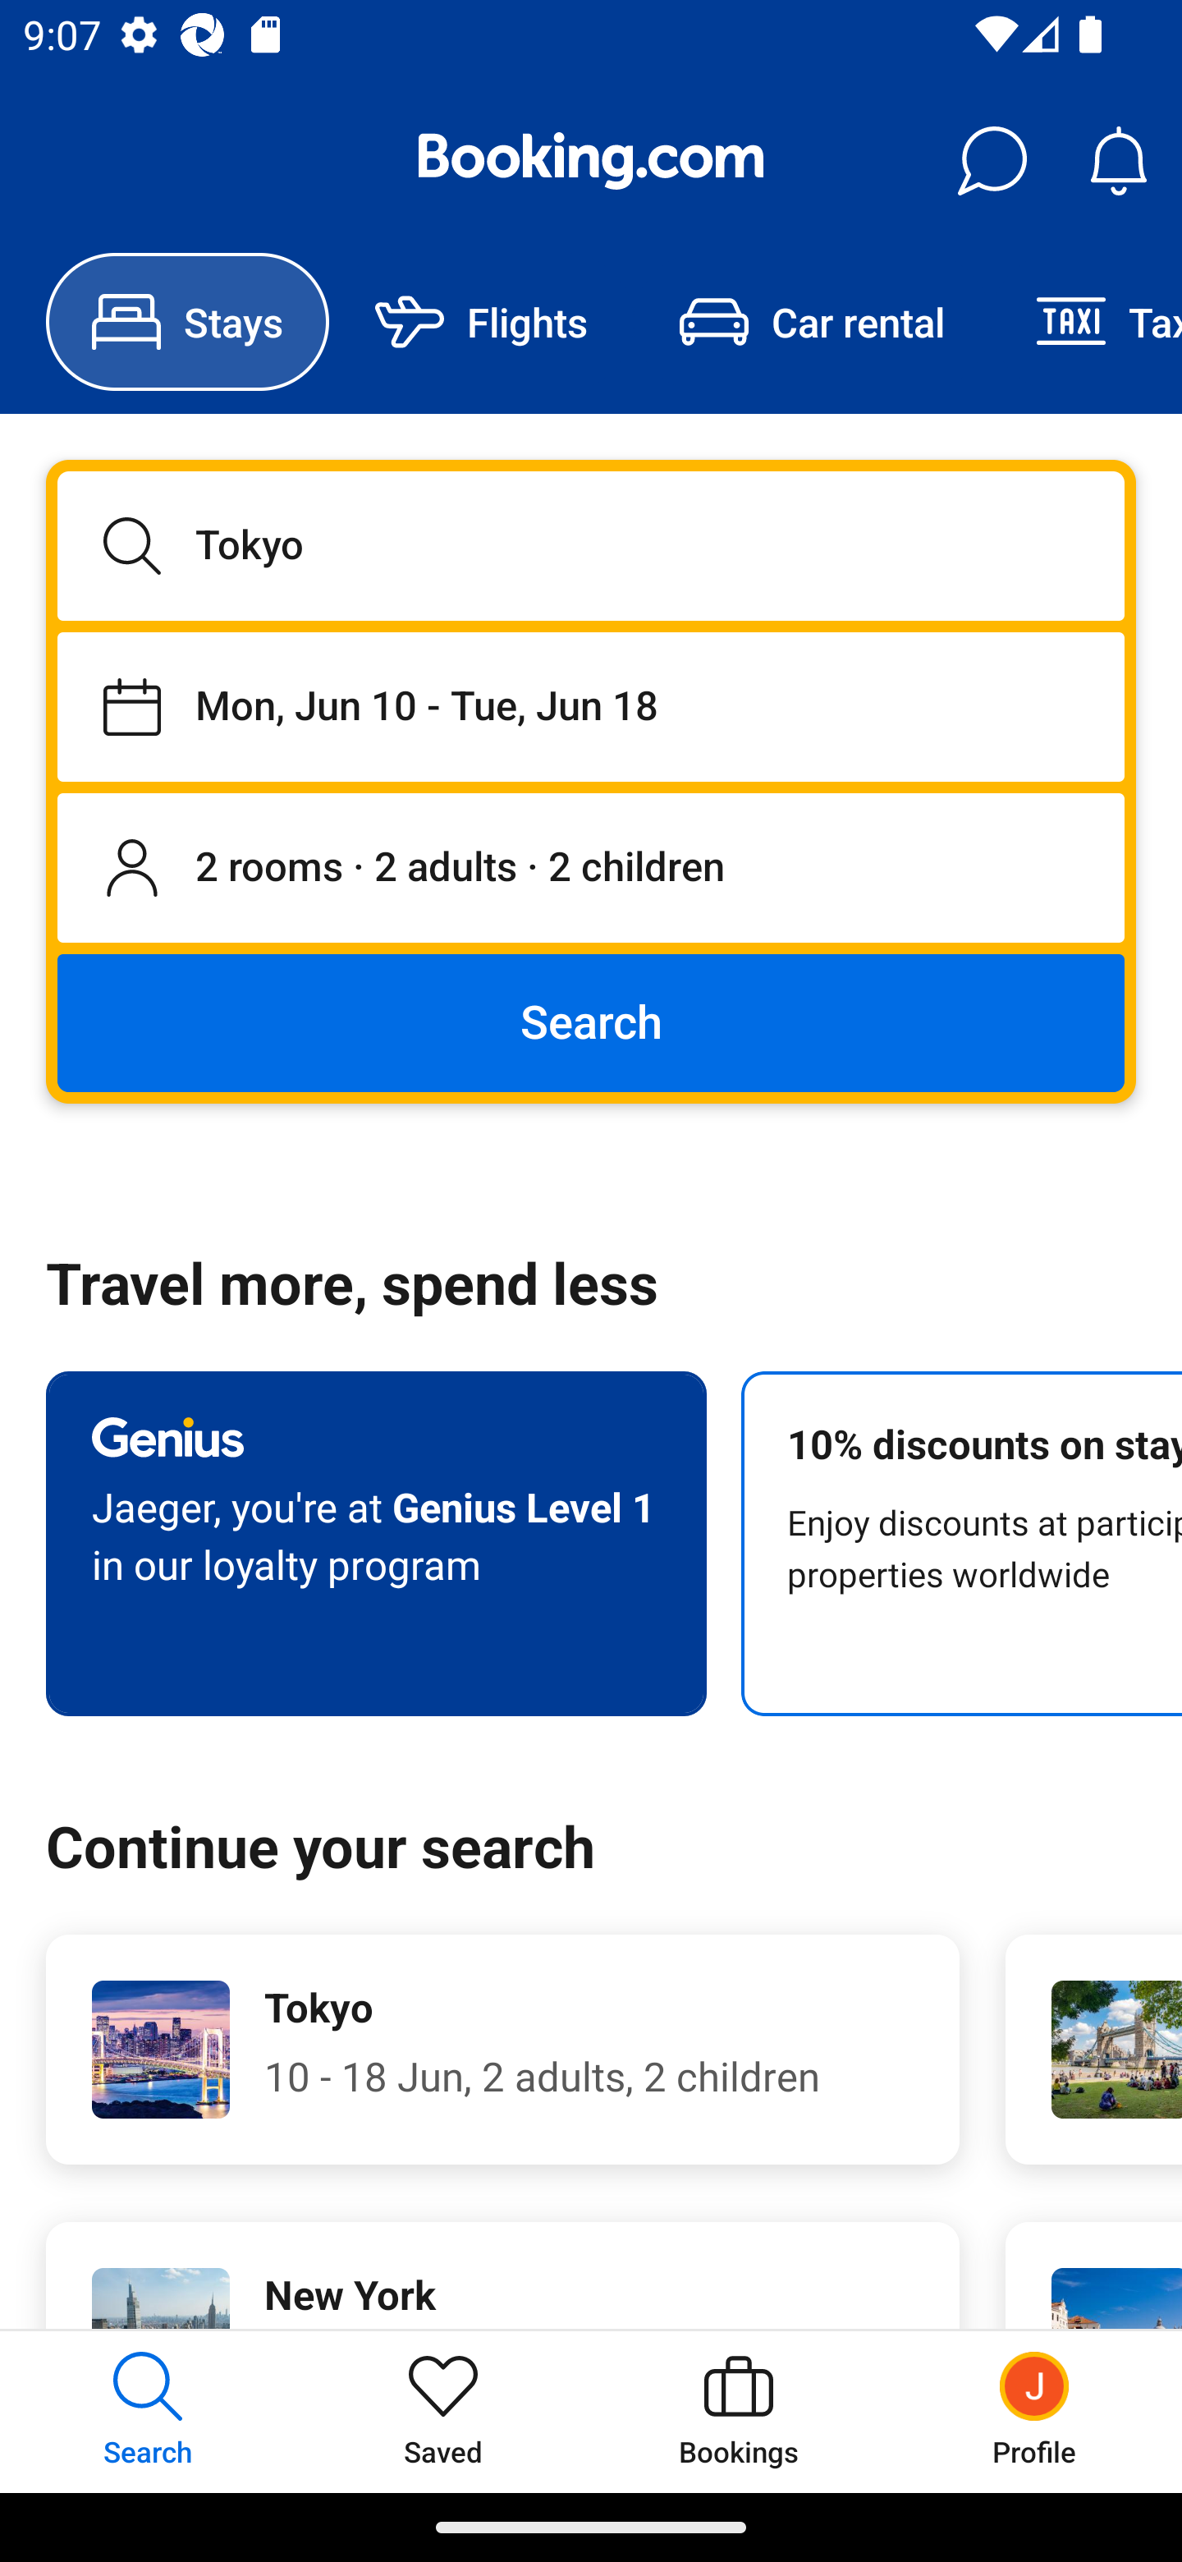 The width and height of the screenshot is (1182, 2562). I want to click on Flights, so click(481, 322).